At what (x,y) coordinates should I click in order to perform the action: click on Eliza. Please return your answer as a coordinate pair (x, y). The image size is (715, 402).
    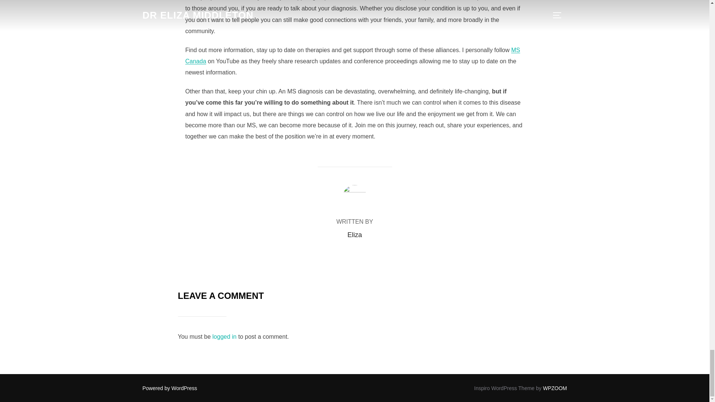
    Looking at the image, I should click on (355, 235).